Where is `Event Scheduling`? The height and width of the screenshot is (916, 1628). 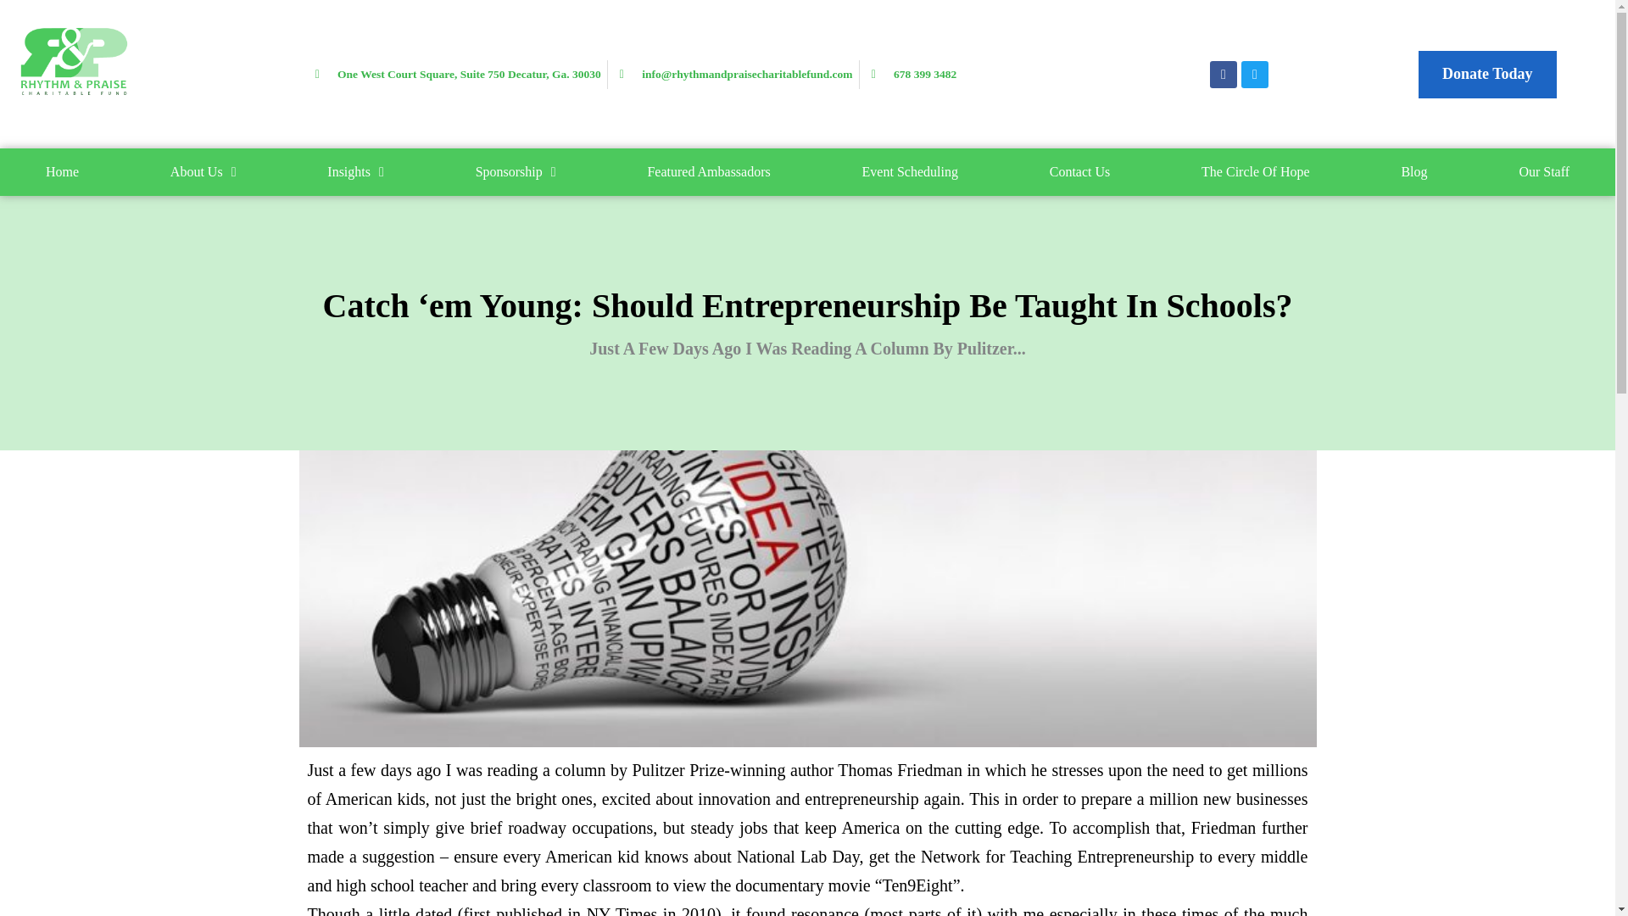
Event Scheduling is located at coordinates (911, 171).